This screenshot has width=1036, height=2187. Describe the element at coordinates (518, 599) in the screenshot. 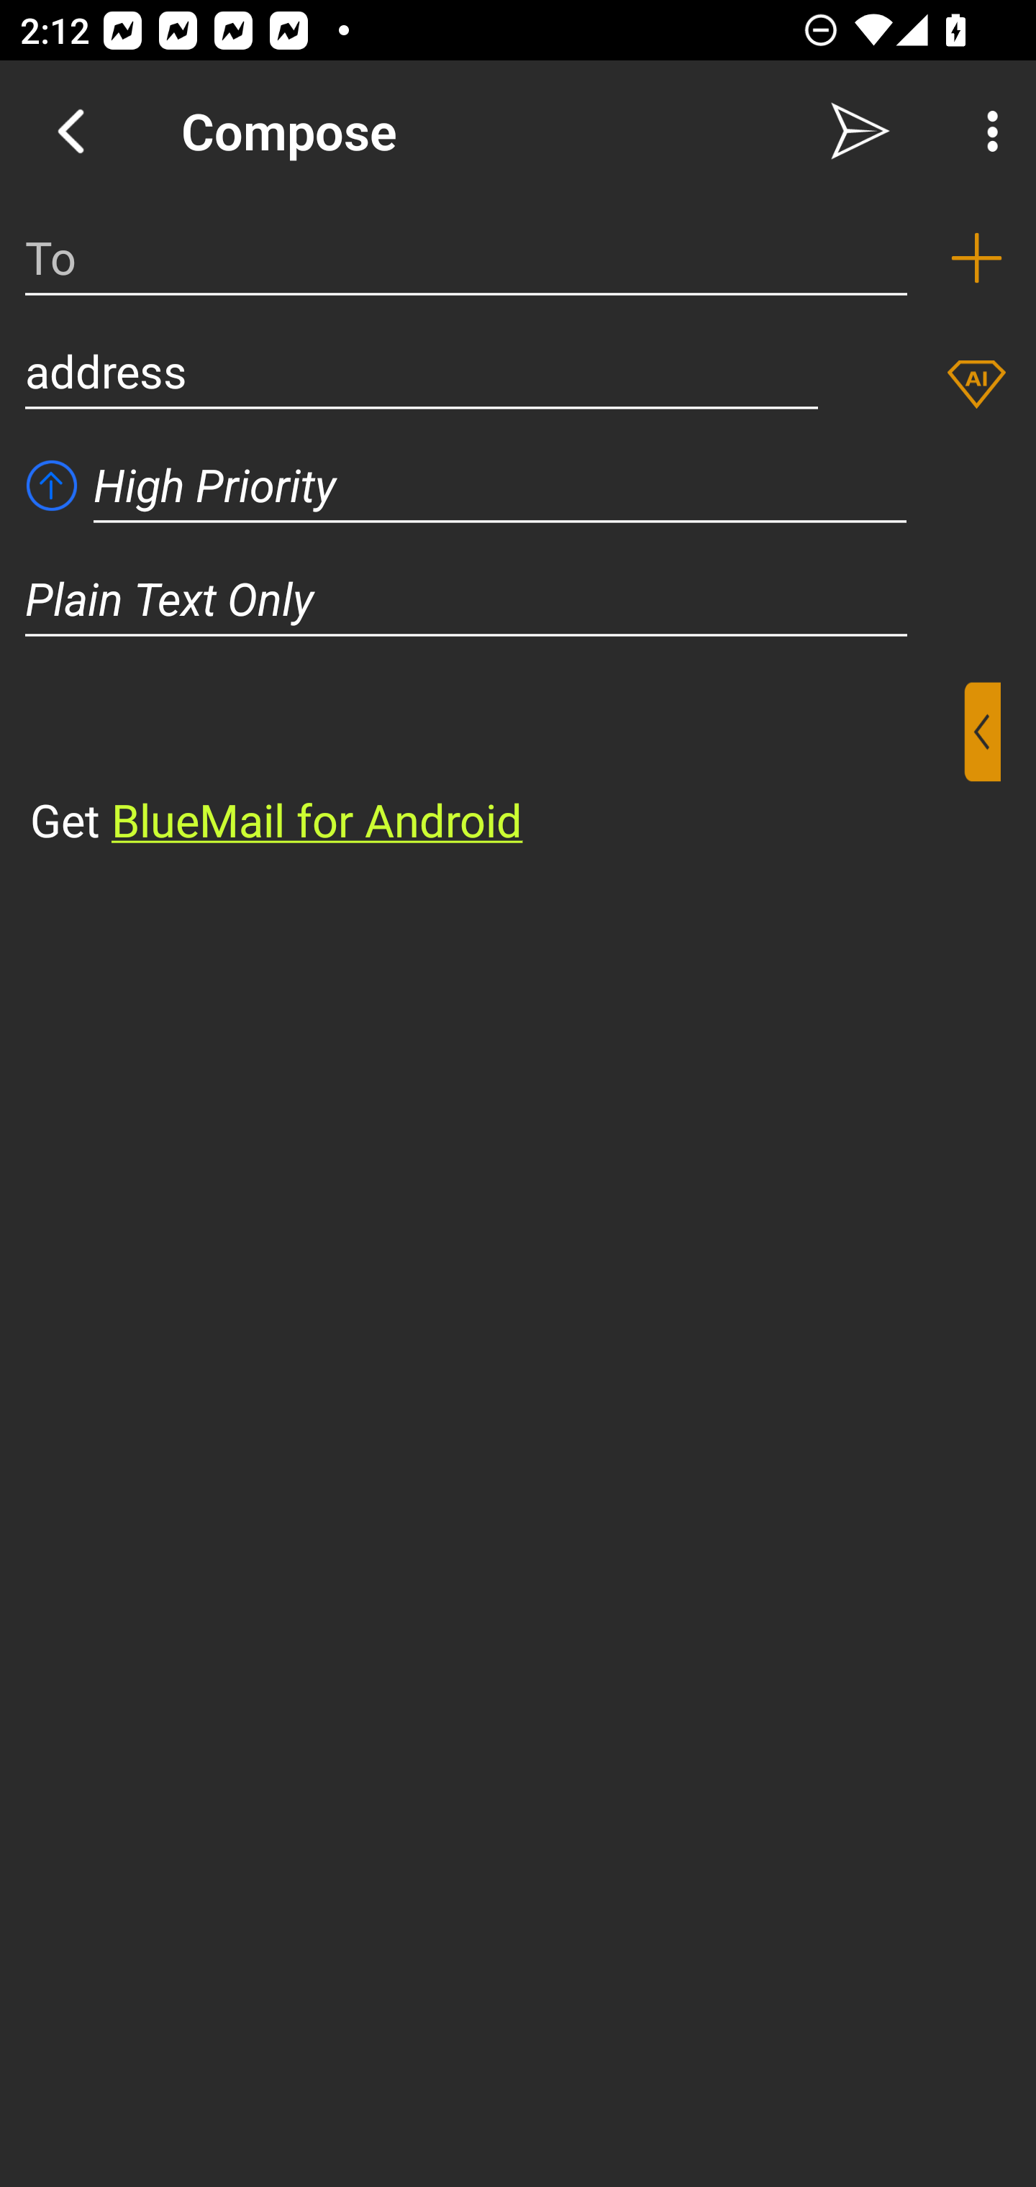

I see `Plain Text Only` at that location.